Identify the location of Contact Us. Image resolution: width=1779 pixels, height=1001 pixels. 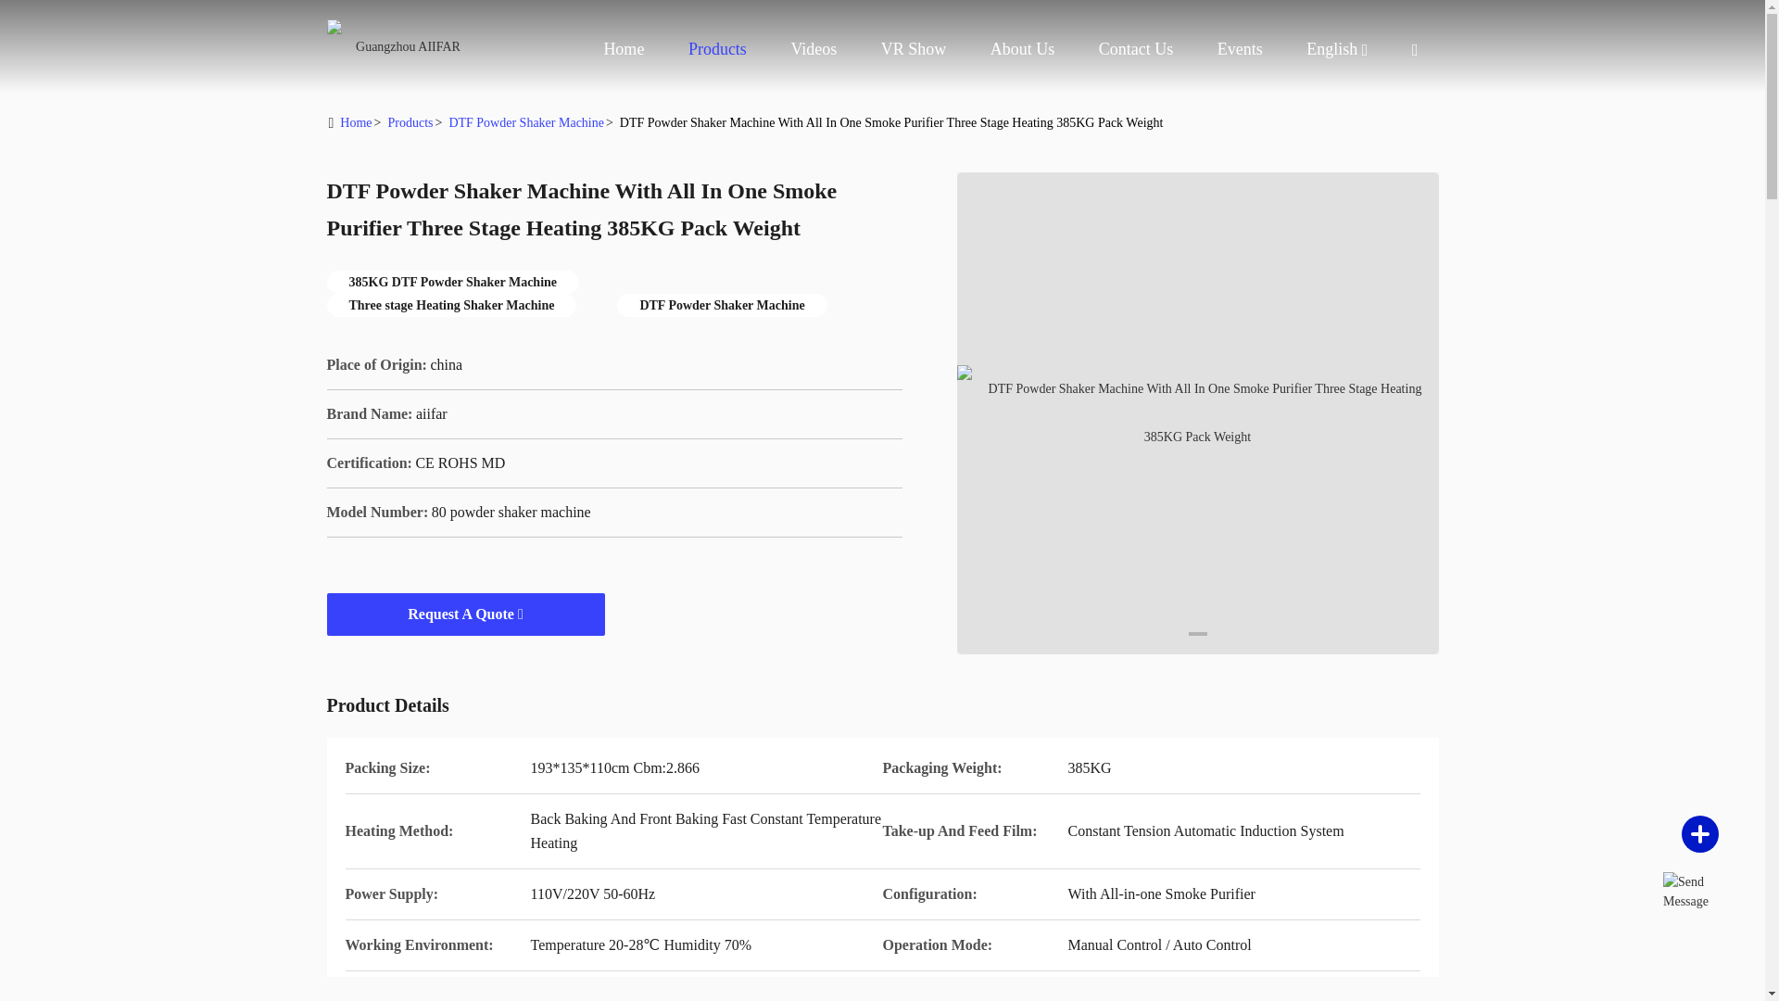
(1136, 48).